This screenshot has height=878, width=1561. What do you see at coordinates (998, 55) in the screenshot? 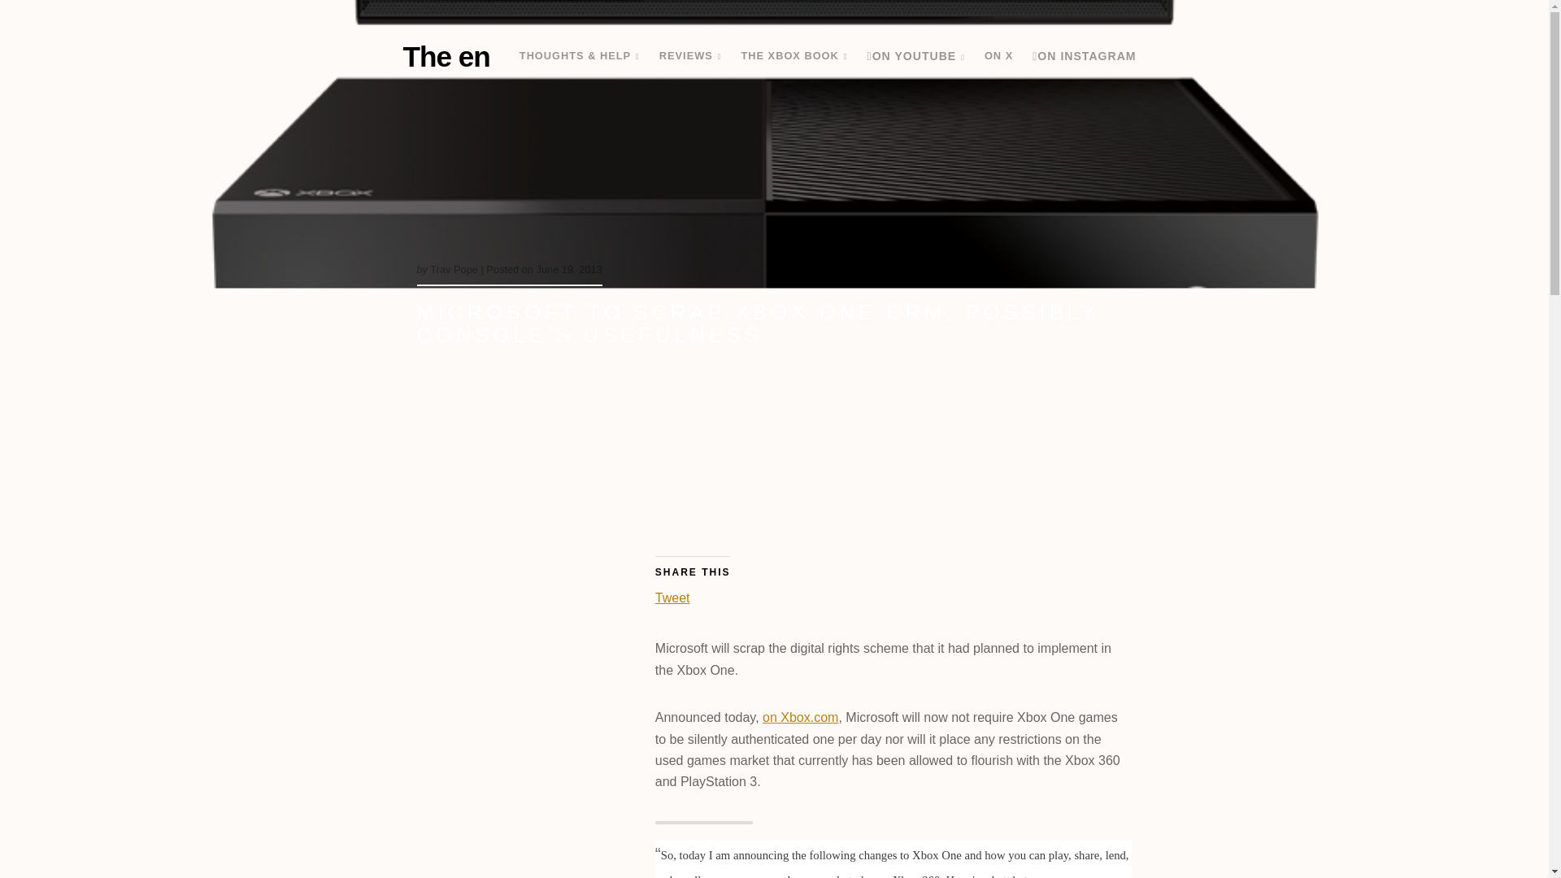
I see `ON X` at bounding box center [998, 55].